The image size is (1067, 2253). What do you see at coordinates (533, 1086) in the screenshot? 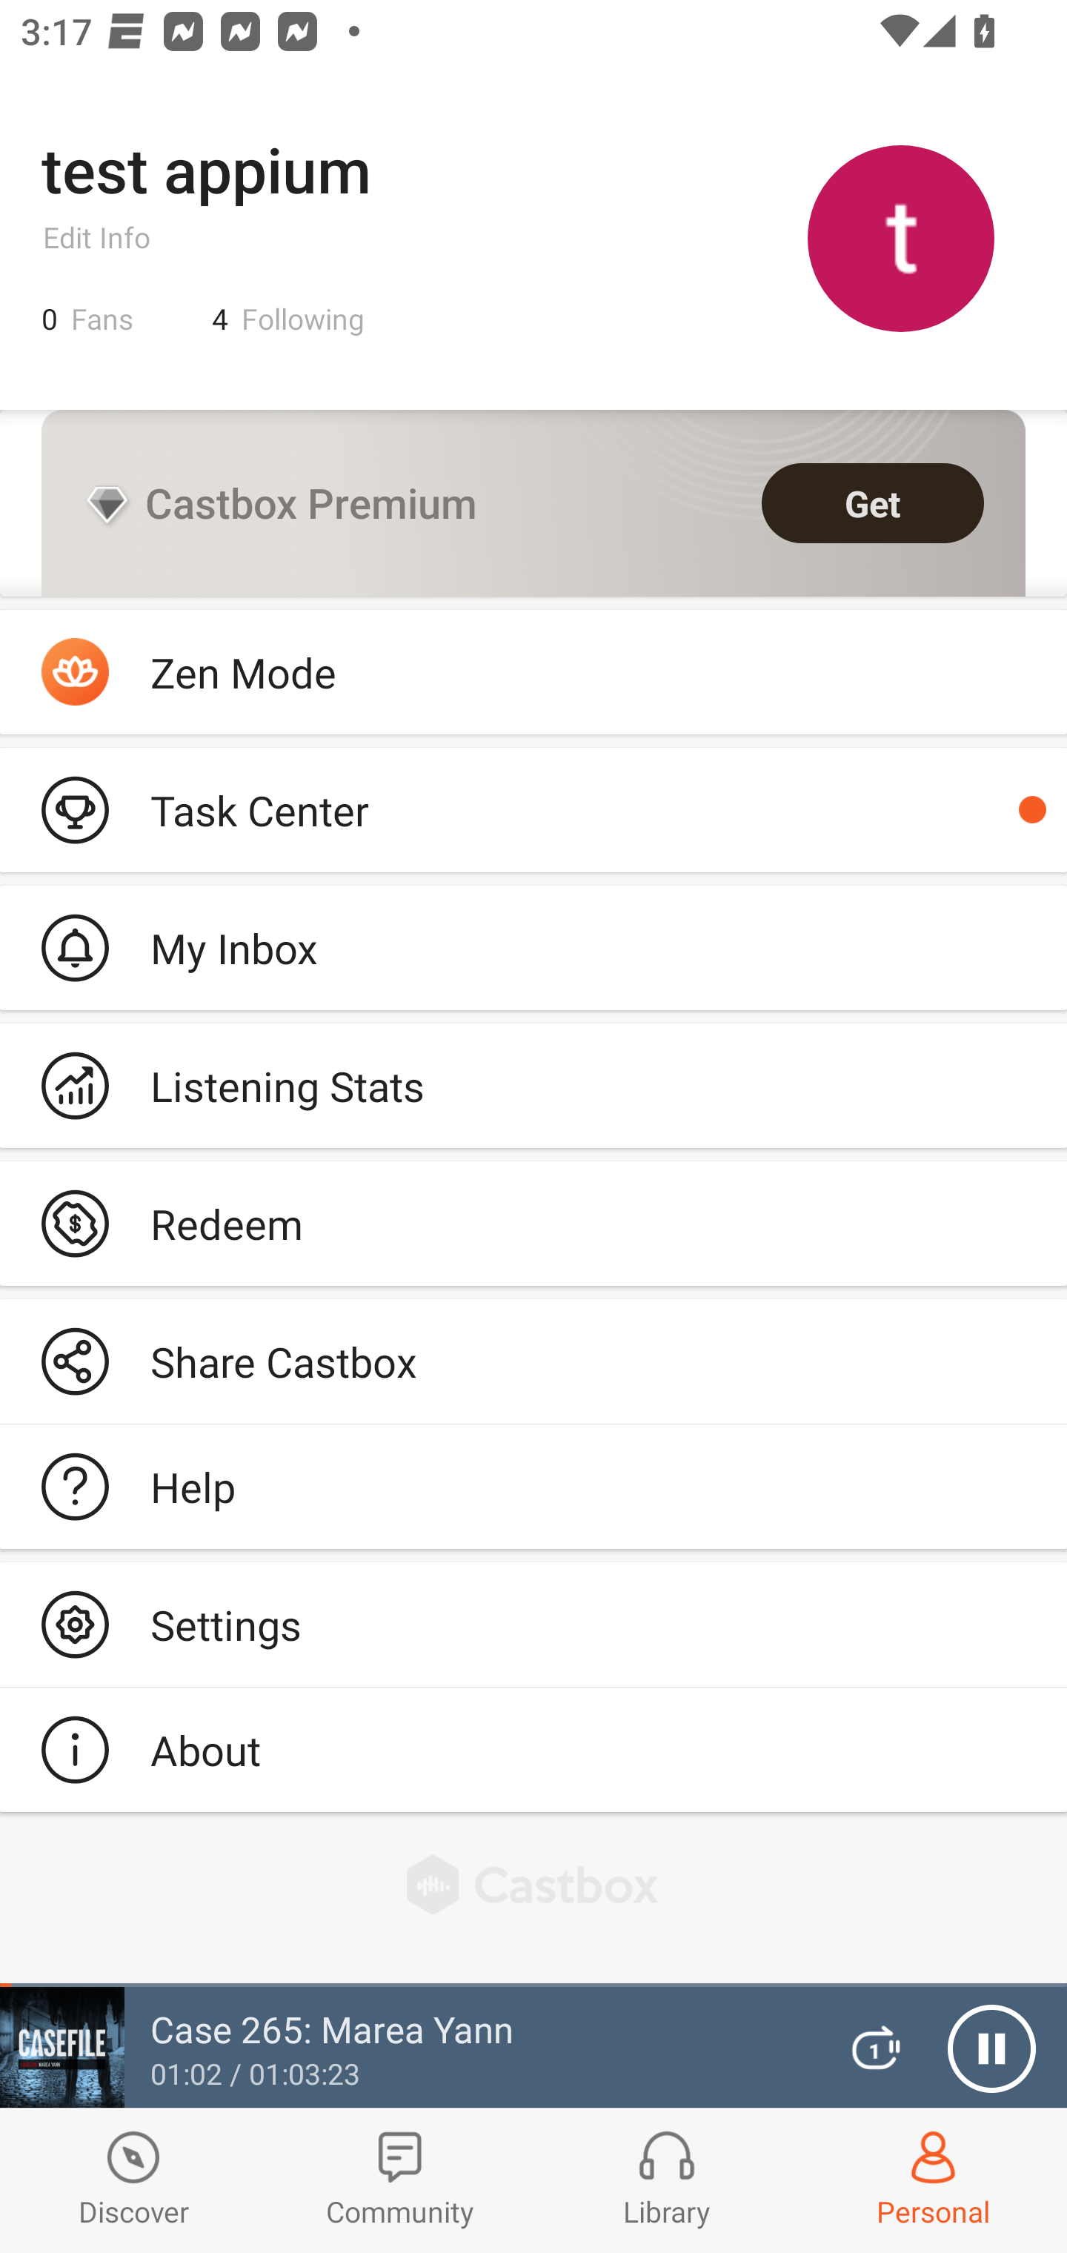
I see ` Listening Stats` at bounding box center [533, 1086].